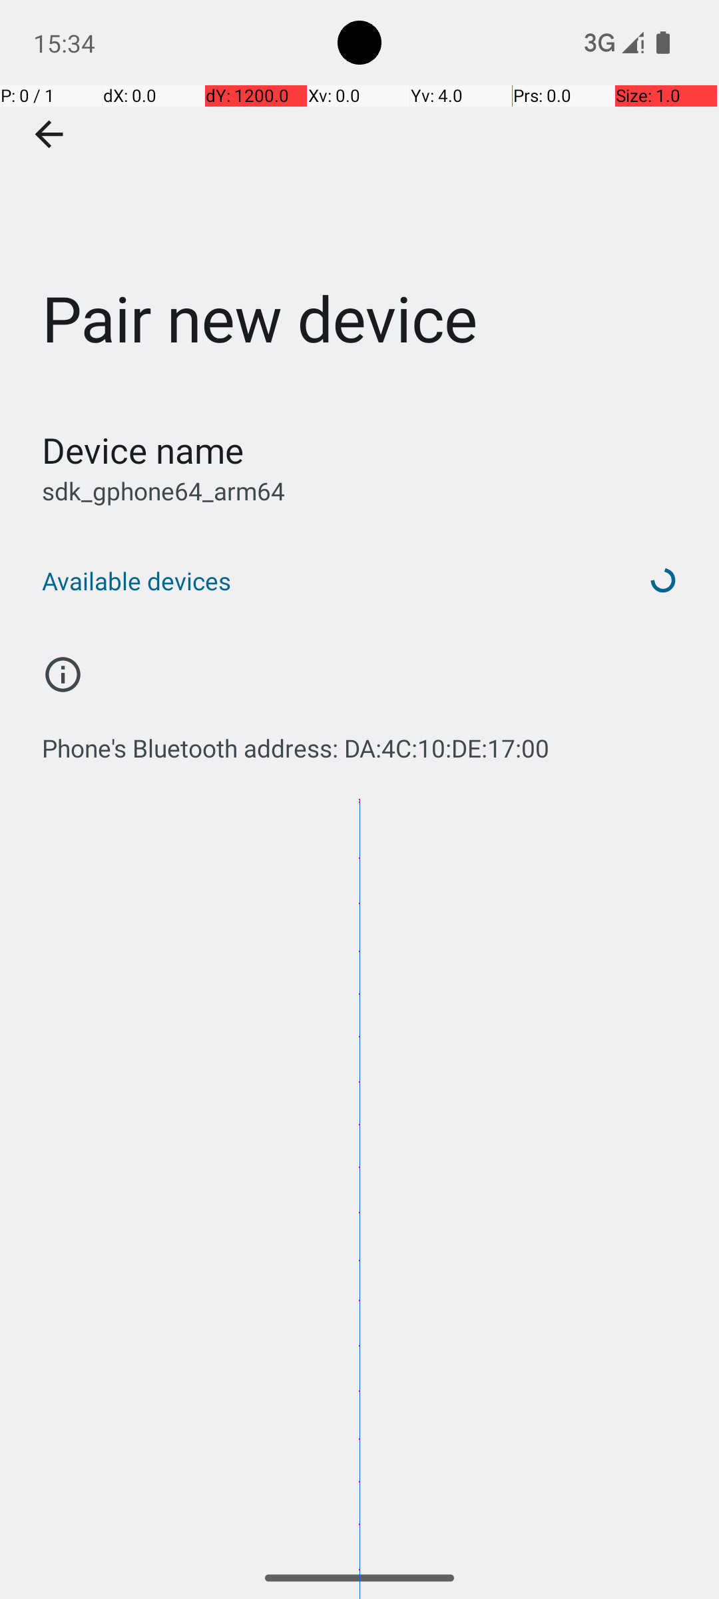 Image resolution: width=719 pixels, height=1599 pixels. Describe the element at coordinates (325, 581) in the screenshot. I see `Available devices` at that location.